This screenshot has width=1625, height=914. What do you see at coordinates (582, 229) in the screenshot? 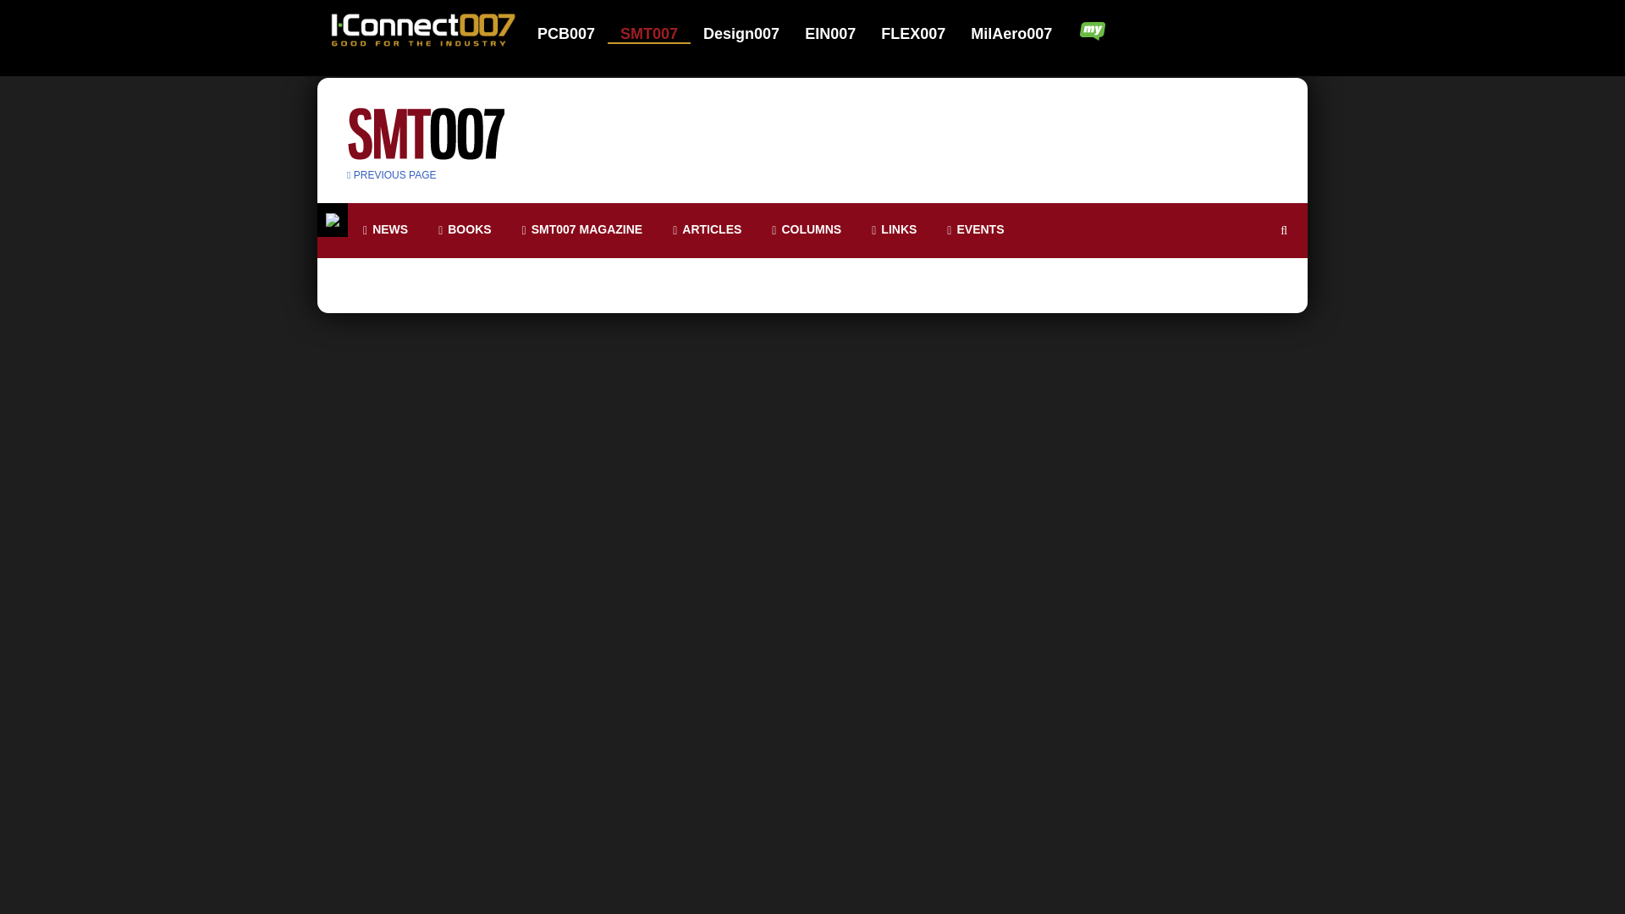
I see `SMT007 MAGAZINE` at bounding box center [582, 229].